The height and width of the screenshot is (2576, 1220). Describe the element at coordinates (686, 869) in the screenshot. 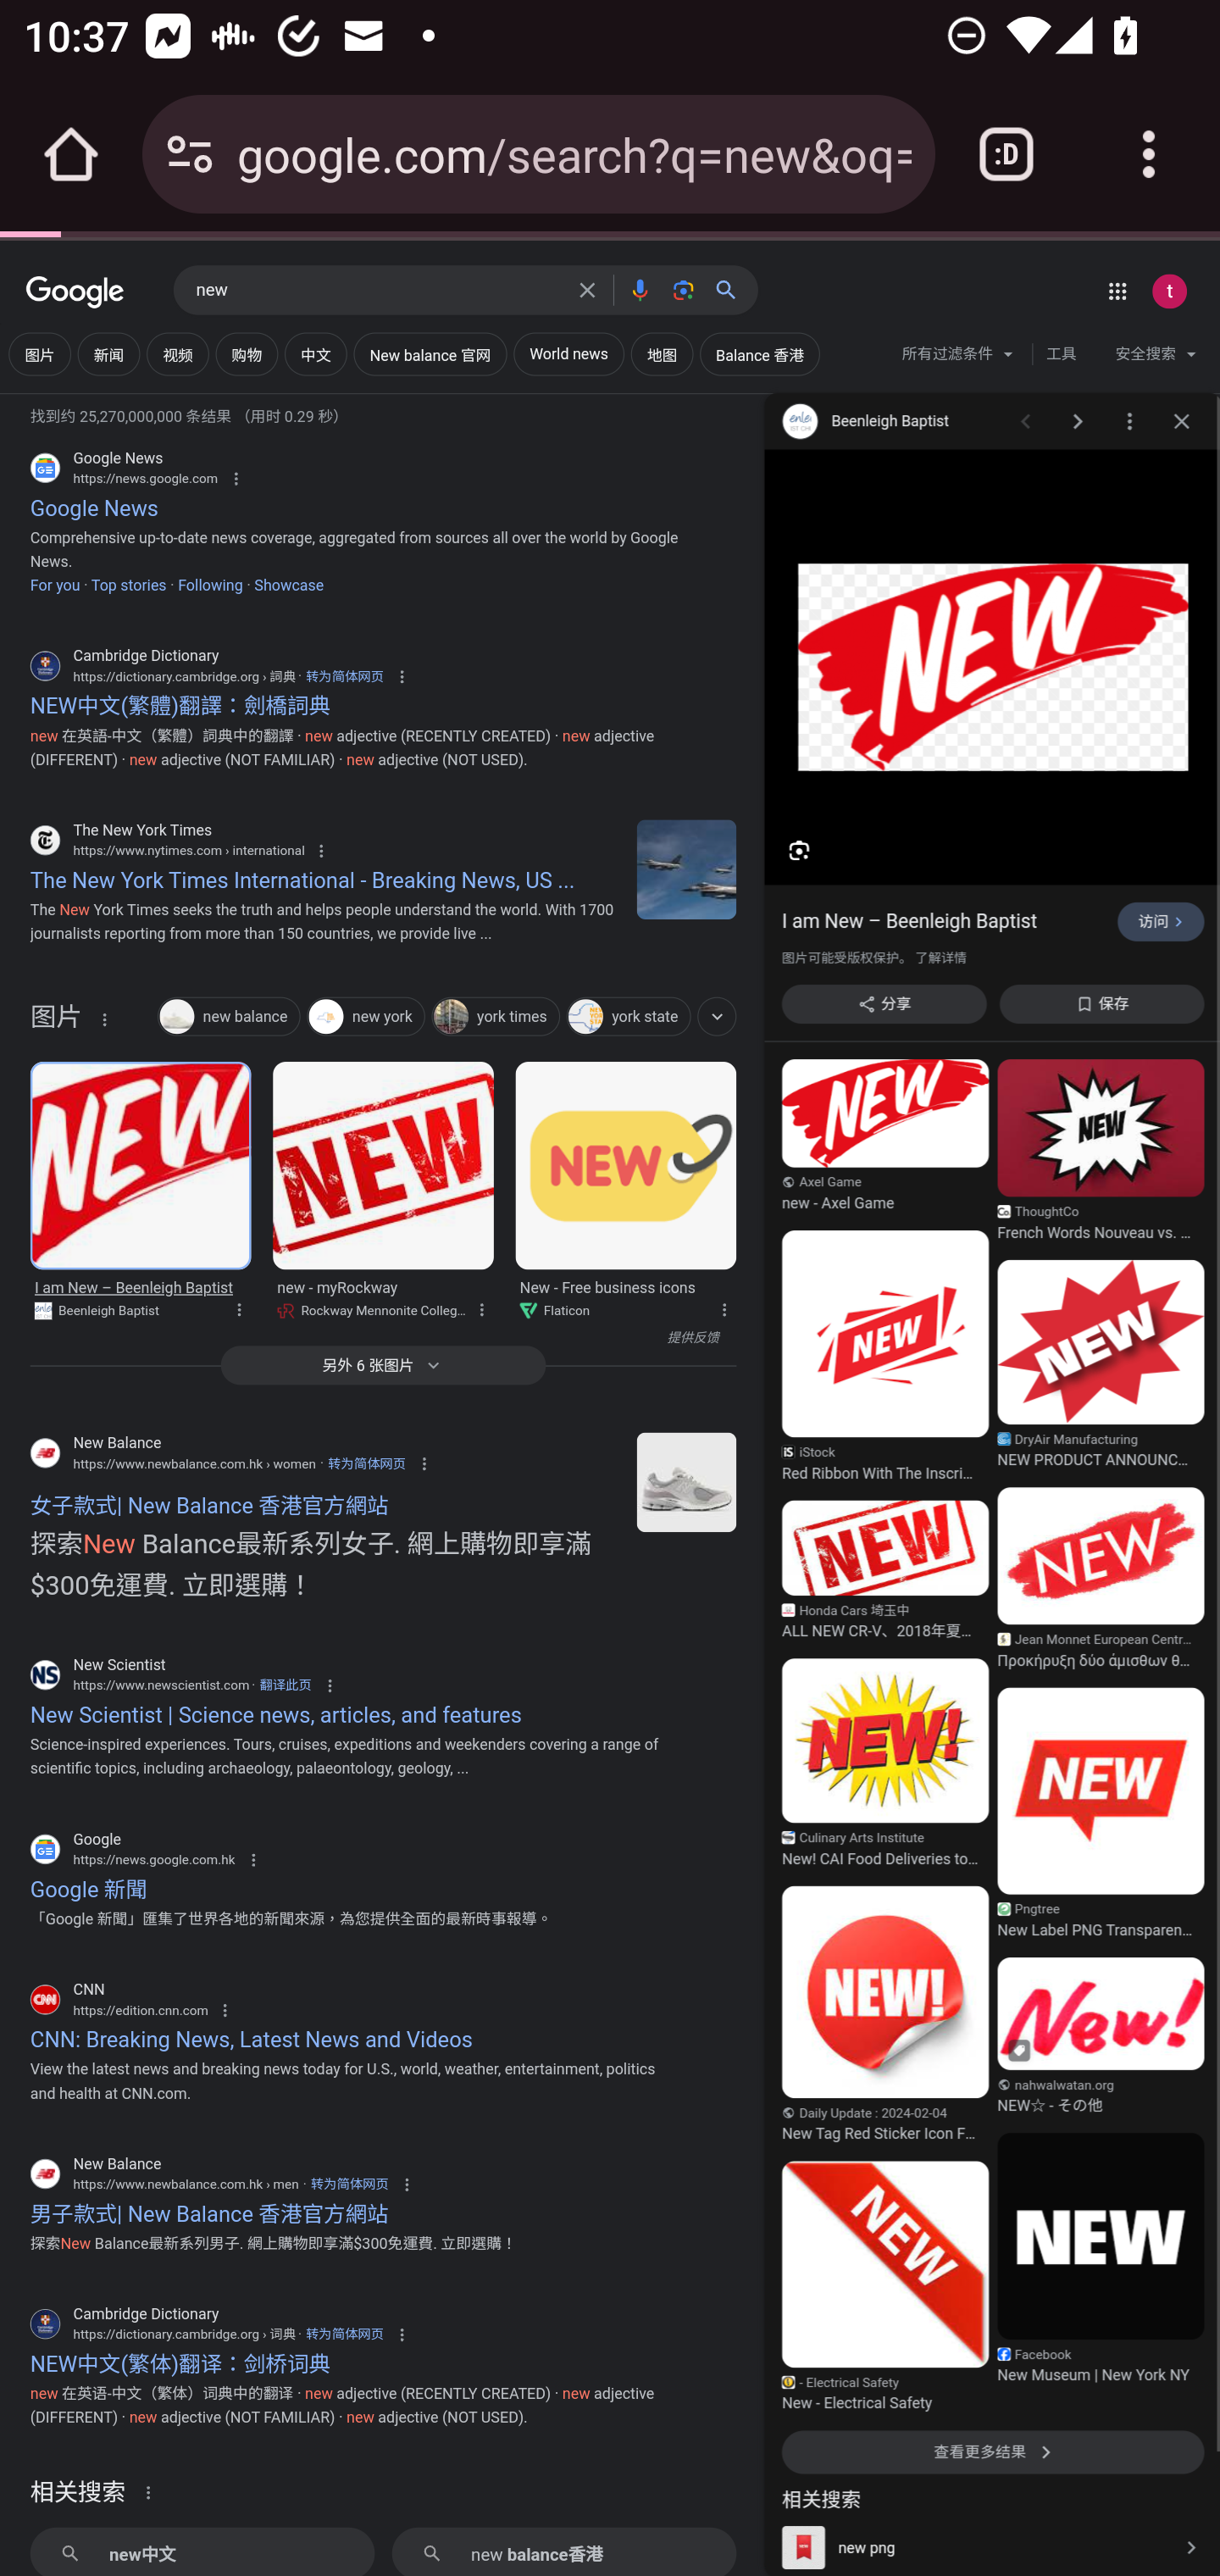

I see `international` at that location.